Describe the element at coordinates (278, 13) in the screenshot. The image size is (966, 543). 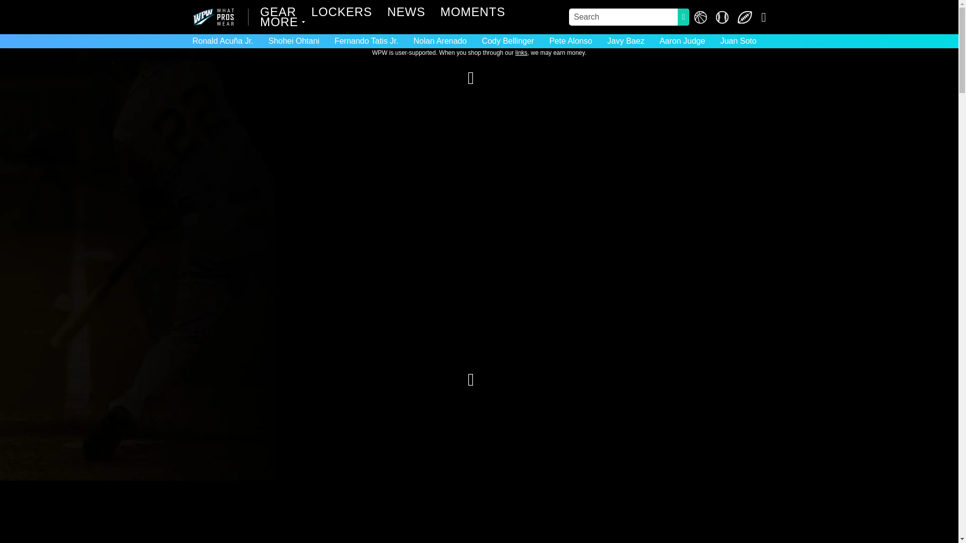
I see `GEAR` at that location.